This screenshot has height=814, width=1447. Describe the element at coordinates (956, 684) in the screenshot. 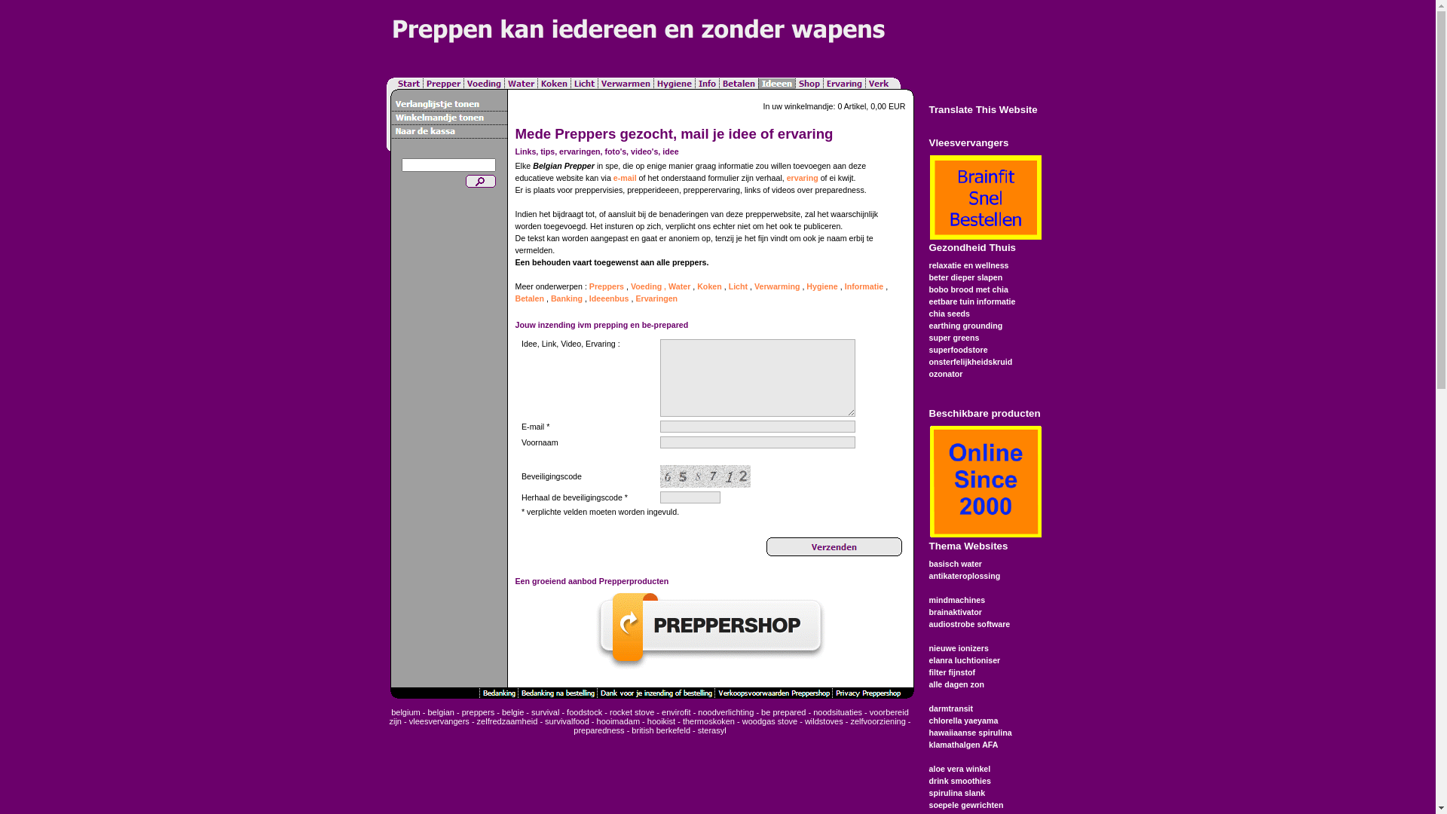

I see `alle dagen zon` at that location.